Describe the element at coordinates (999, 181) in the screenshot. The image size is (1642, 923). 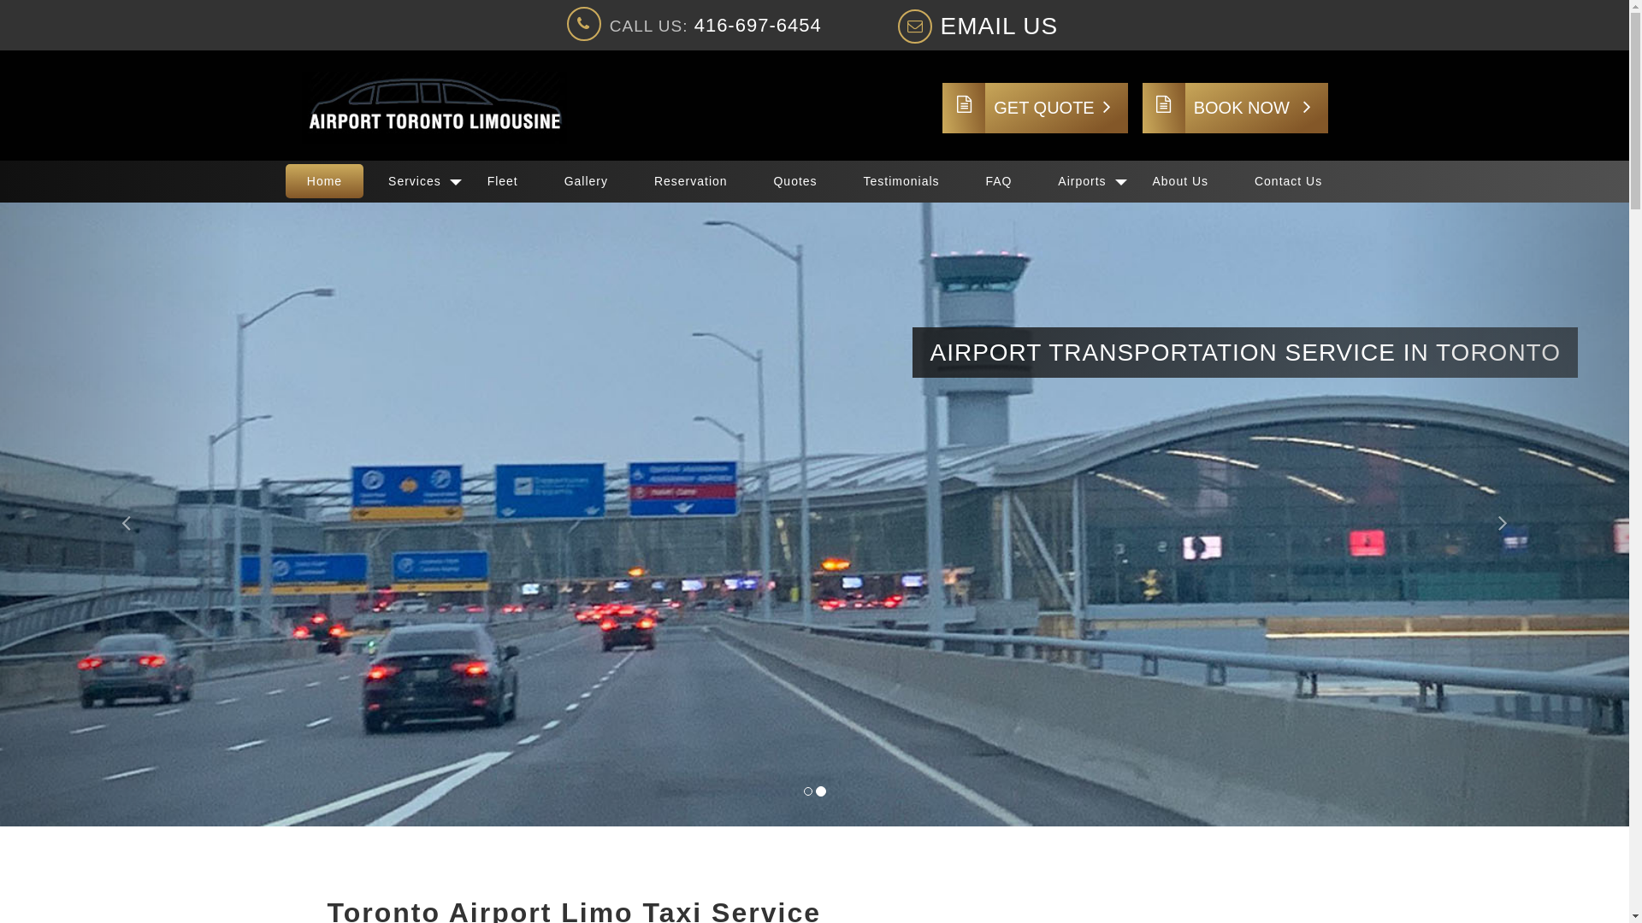
I see `FAQ` at that location.